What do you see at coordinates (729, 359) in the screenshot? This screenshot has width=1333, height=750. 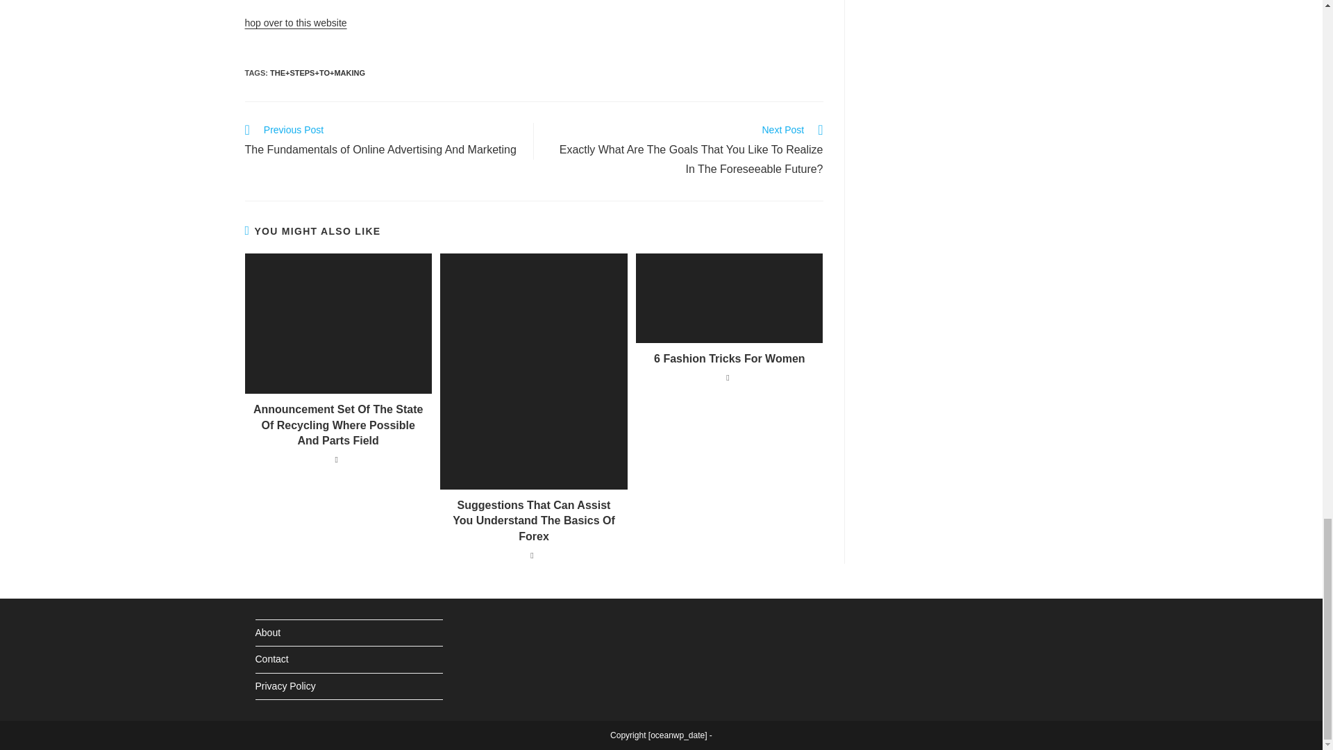 I see `6 Fashion Tricks For Women` at bounding box center [729, 359].